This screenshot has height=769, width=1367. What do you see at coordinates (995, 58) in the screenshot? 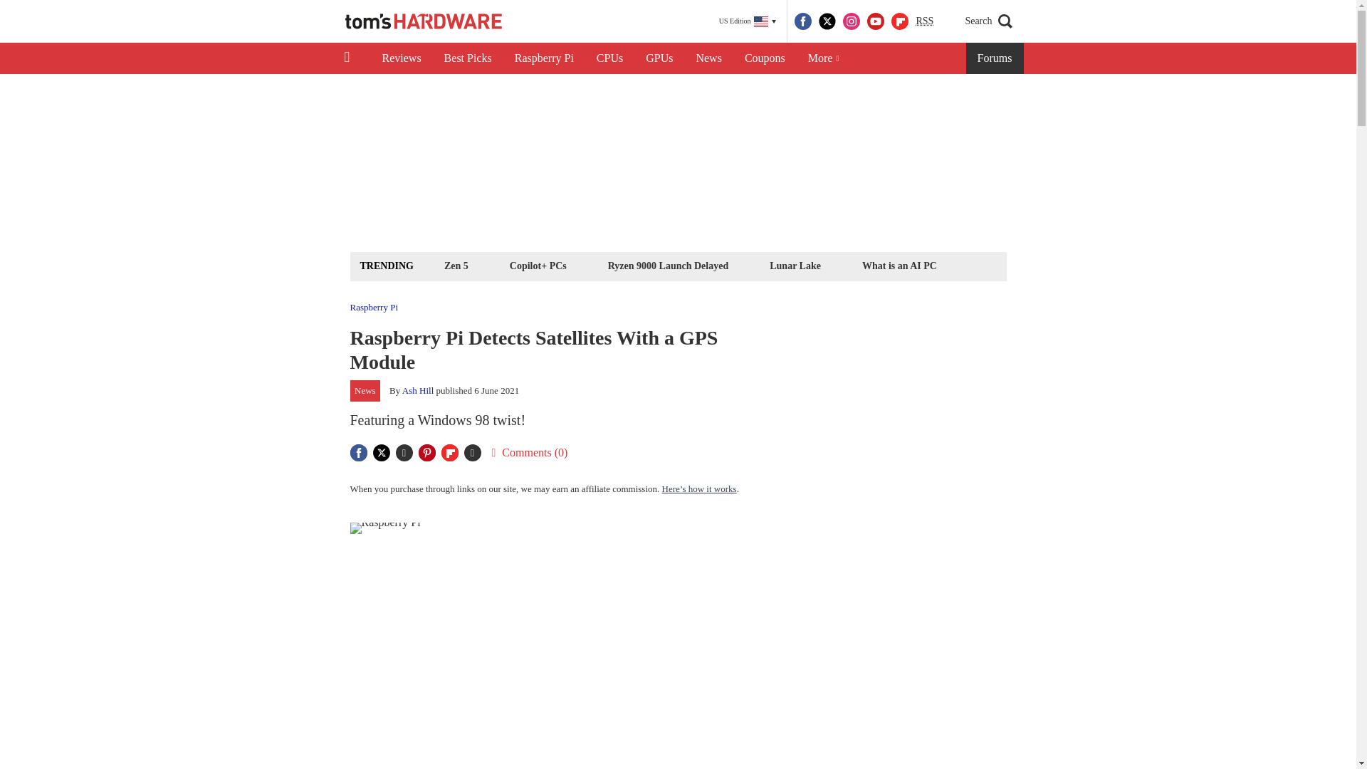
I see `Forums` at bounding box center [995, 58].